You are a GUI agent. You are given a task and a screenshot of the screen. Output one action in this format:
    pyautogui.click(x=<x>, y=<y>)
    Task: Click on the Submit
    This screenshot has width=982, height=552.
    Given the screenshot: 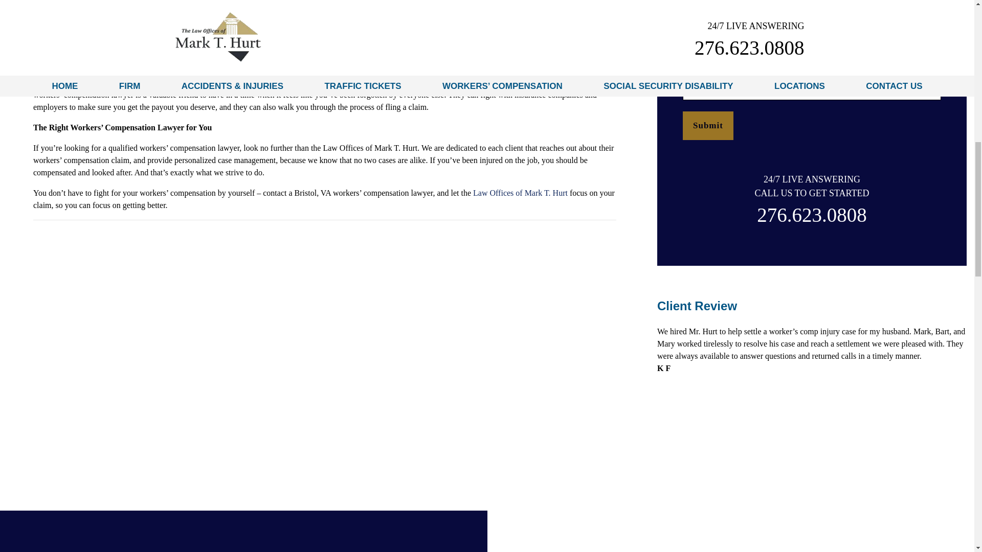 What is the action you would take?
    pyautogui.click(x=708, y=126)
    